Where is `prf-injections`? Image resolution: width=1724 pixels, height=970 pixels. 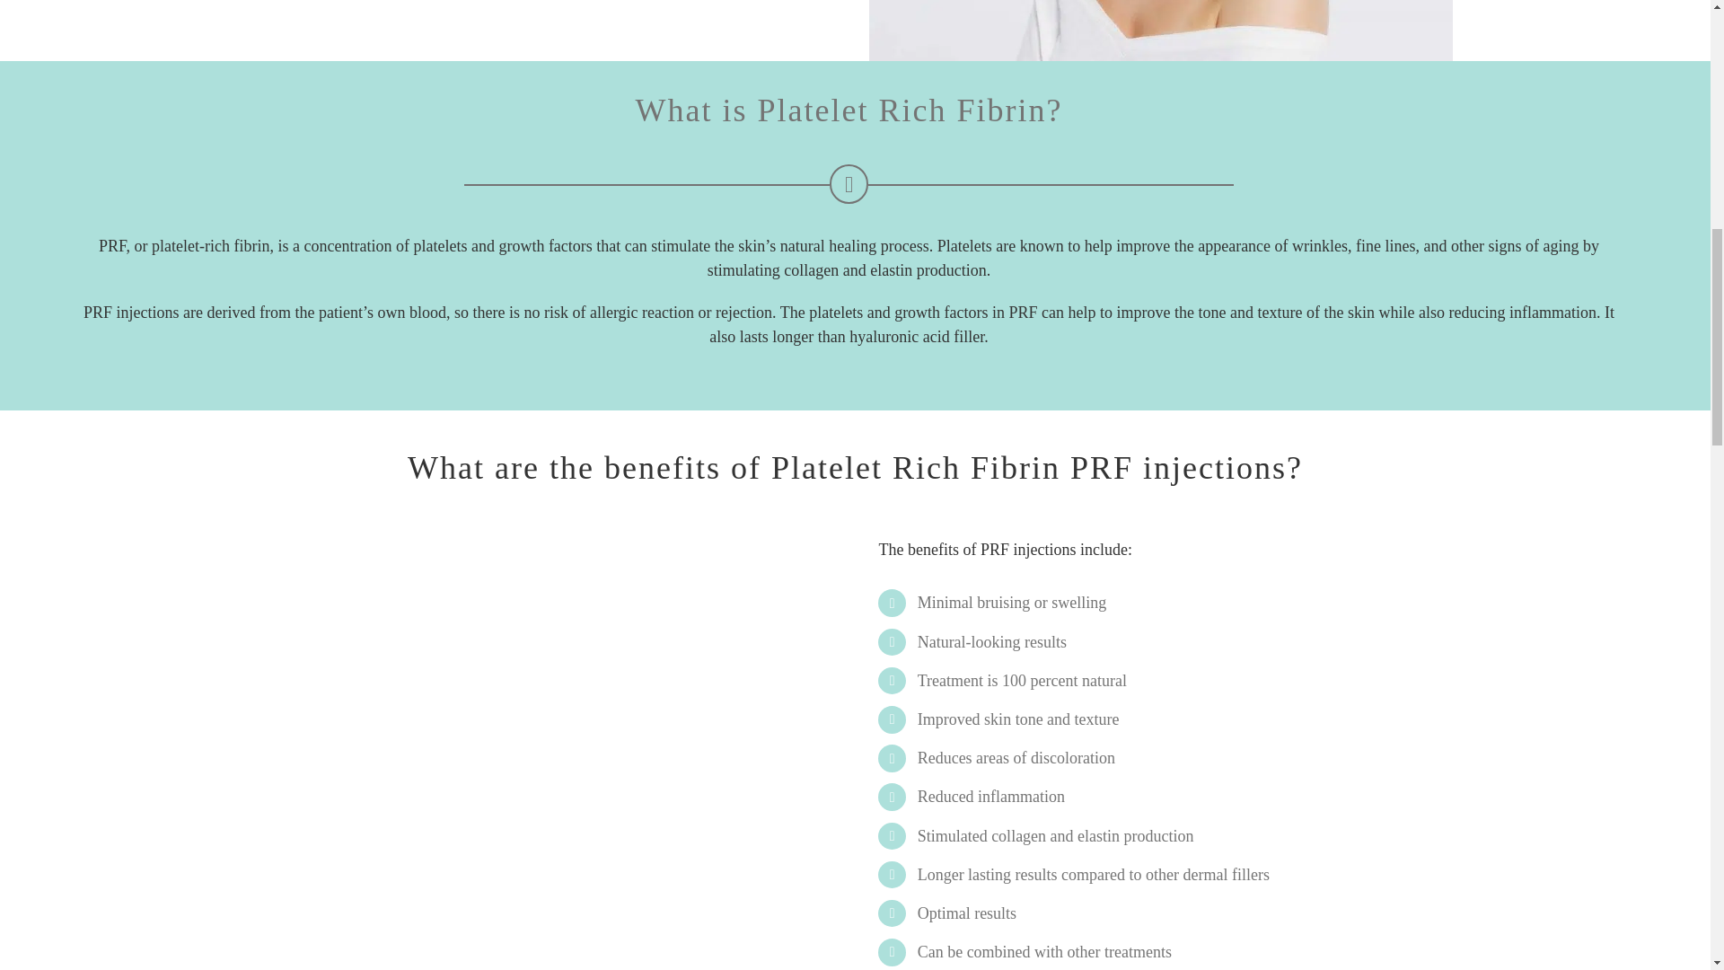 prf-injections is located at coordinates (550, 614).